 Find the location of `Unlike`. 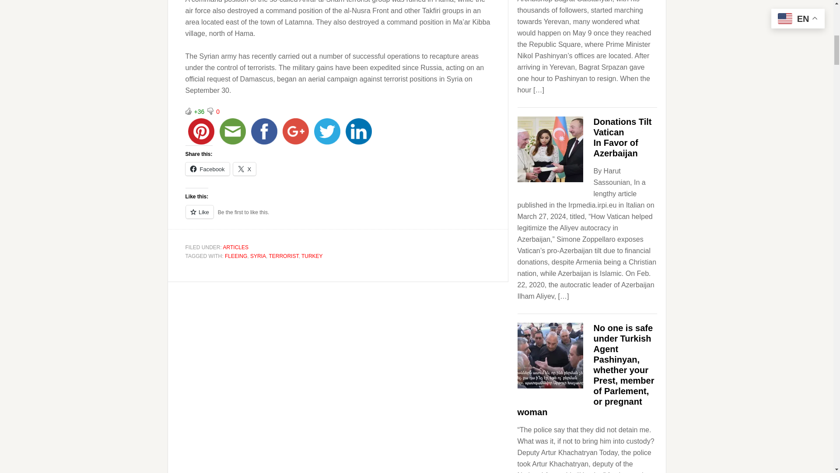

Unlike is located at coordinates (210, 111).